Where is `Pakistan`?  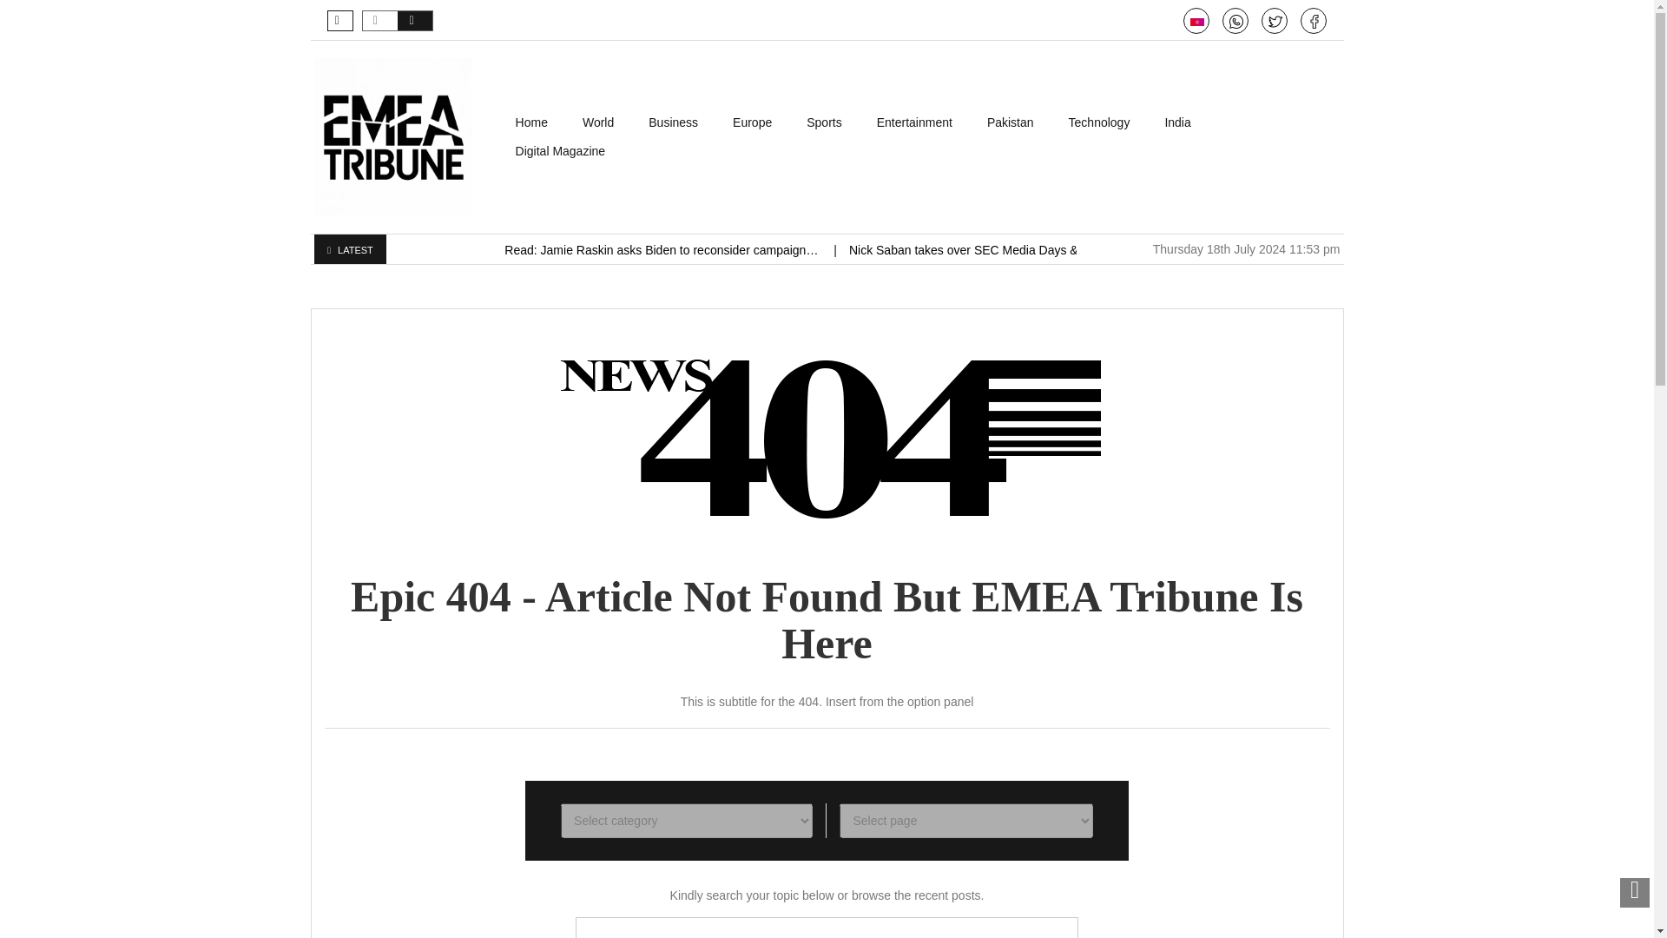
Pakistan is located at coordinates (1011, 122).